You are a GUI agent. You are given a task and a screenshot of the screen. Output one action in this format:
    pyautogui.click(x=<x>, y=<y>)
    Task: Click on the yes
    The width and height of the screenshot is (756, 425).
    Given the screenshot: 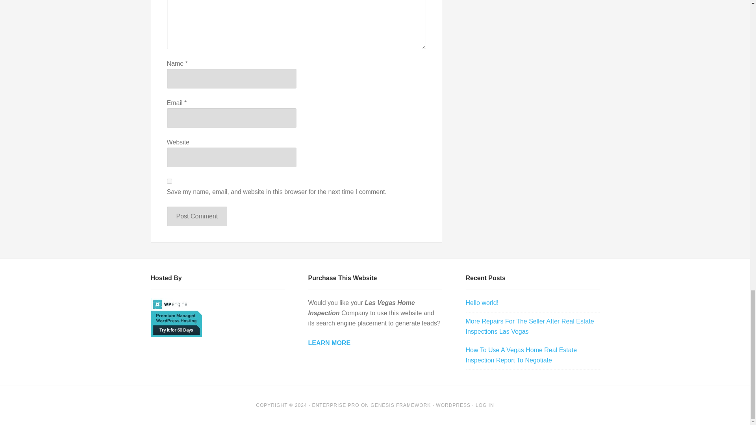 What is the action you would take?
    pyautogui.click(x=169, y=181)
    